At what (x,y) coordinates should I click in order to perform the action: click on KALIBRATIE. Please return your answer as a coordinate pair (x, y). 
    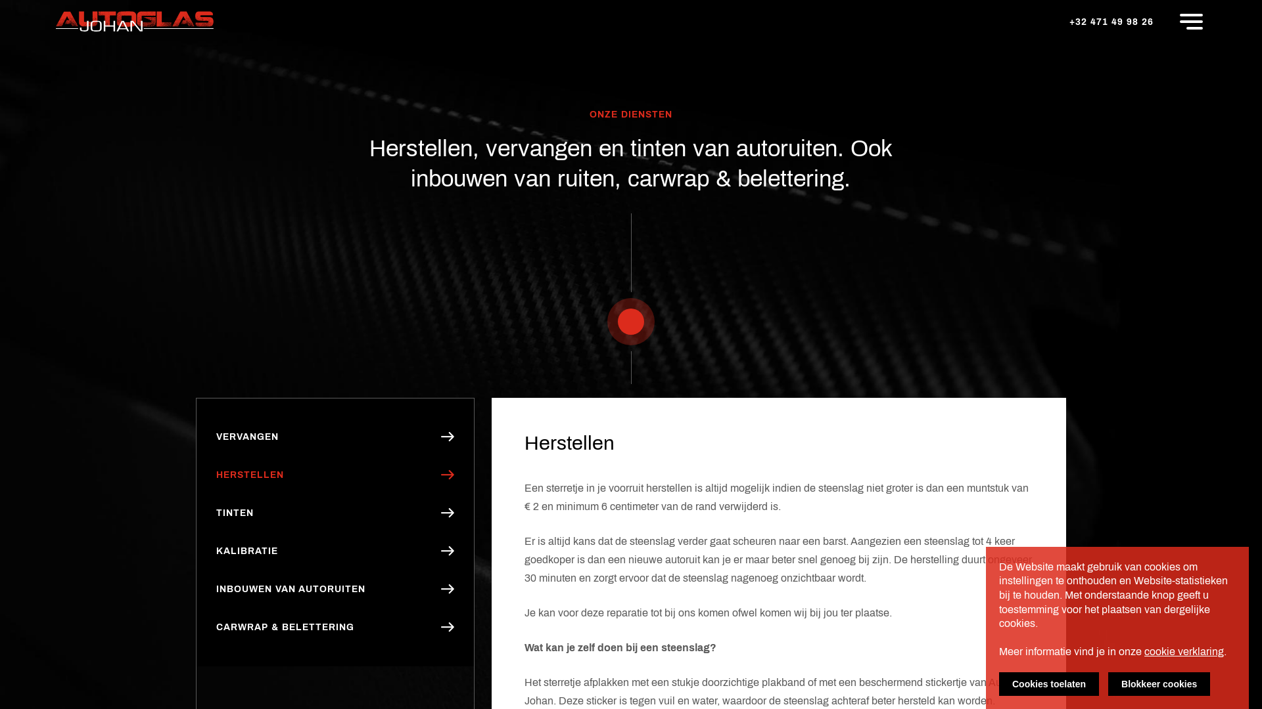
    Looking at the image, I should click on (335, 551).